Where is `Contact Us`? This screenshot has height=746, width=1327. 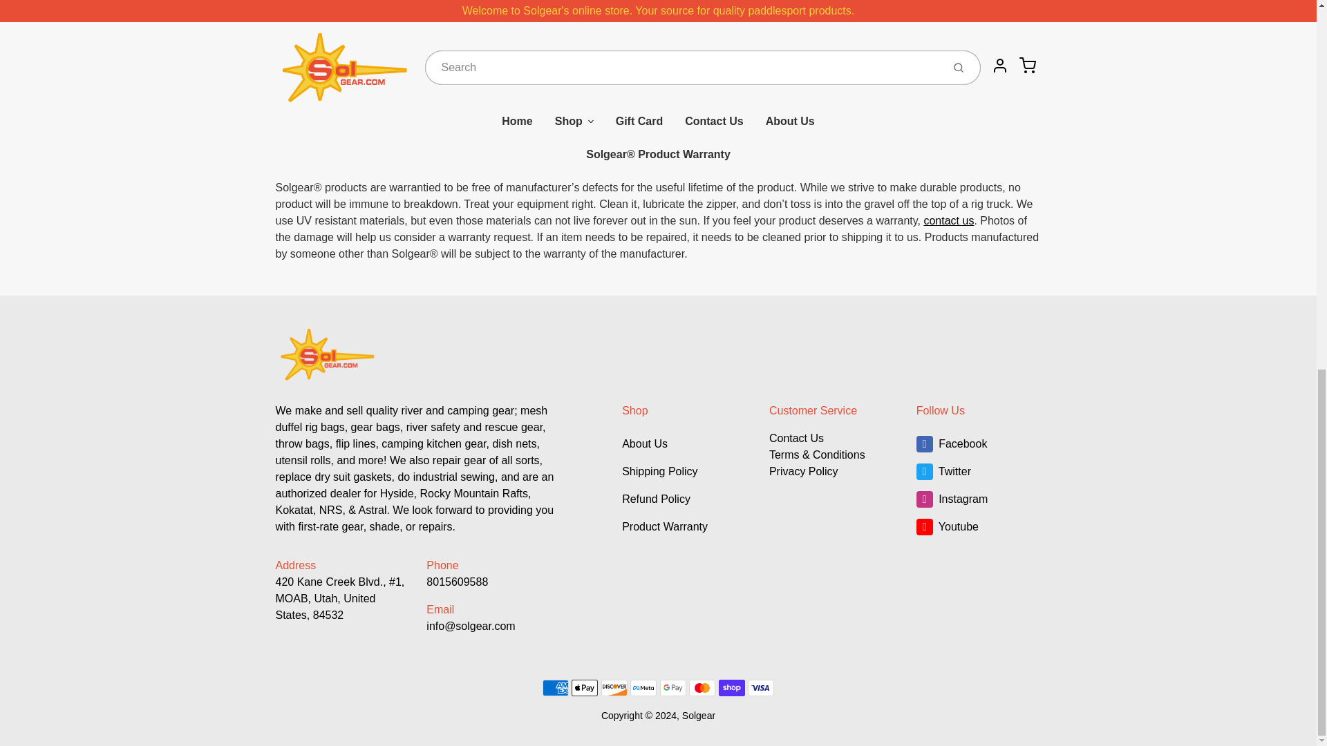
Contact Us is located at coordinates (796, 438).